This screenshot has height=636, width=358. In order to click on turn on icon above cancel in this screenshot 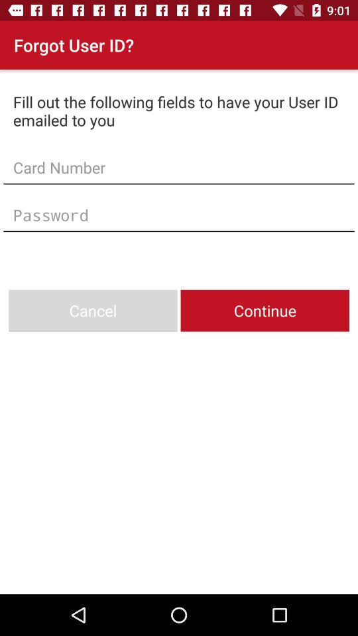, I will do `click(179, 215)`.